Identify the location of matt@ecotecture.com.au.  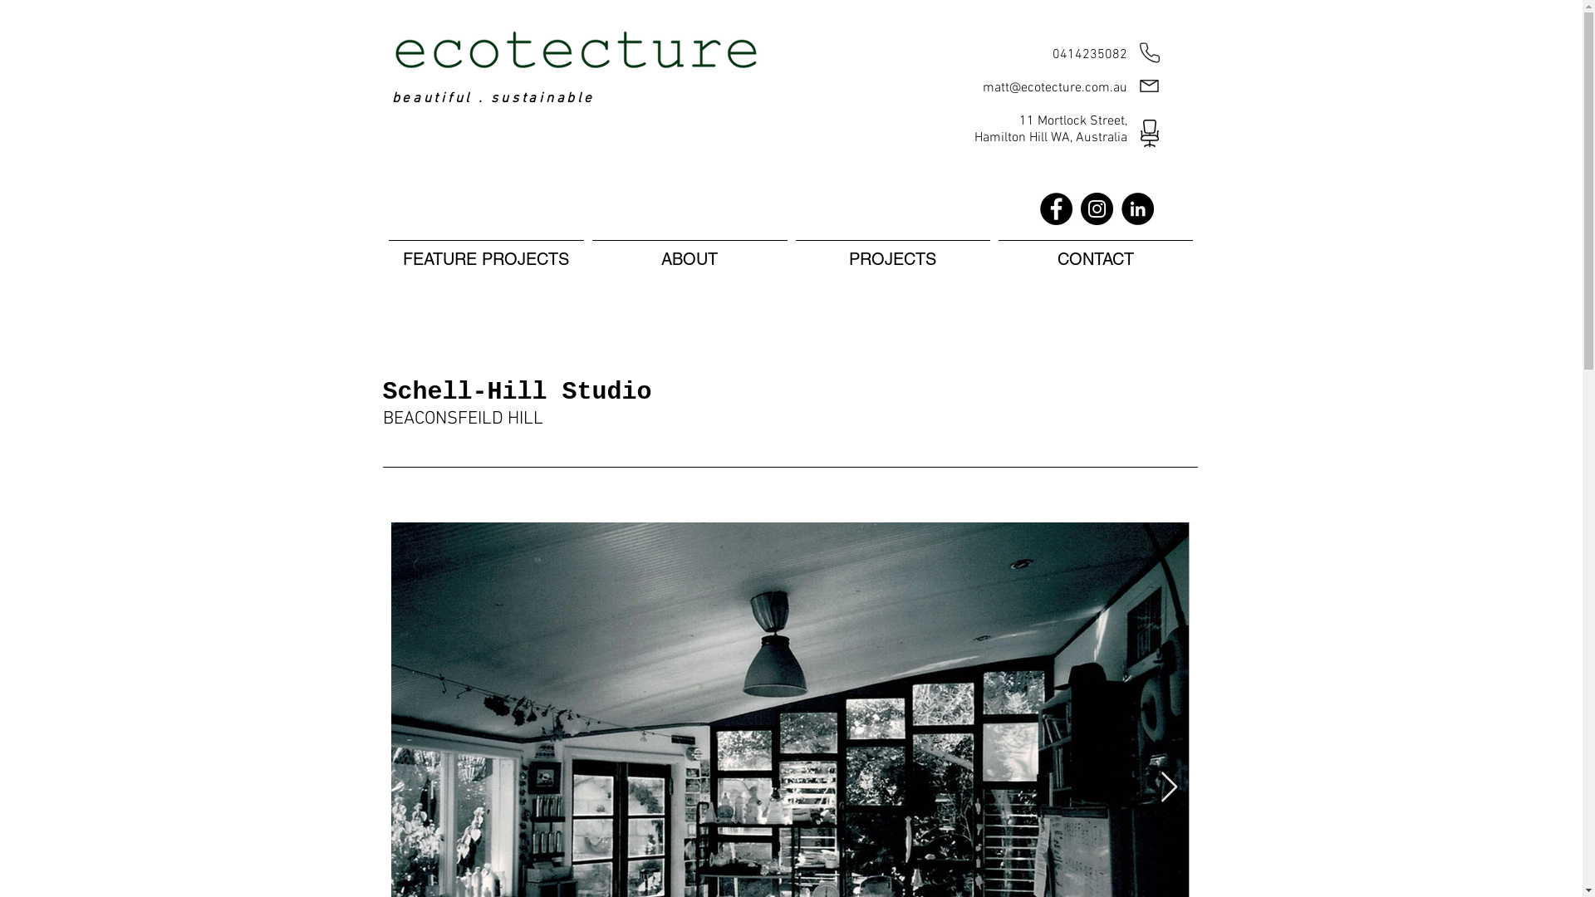
(1054, 88).